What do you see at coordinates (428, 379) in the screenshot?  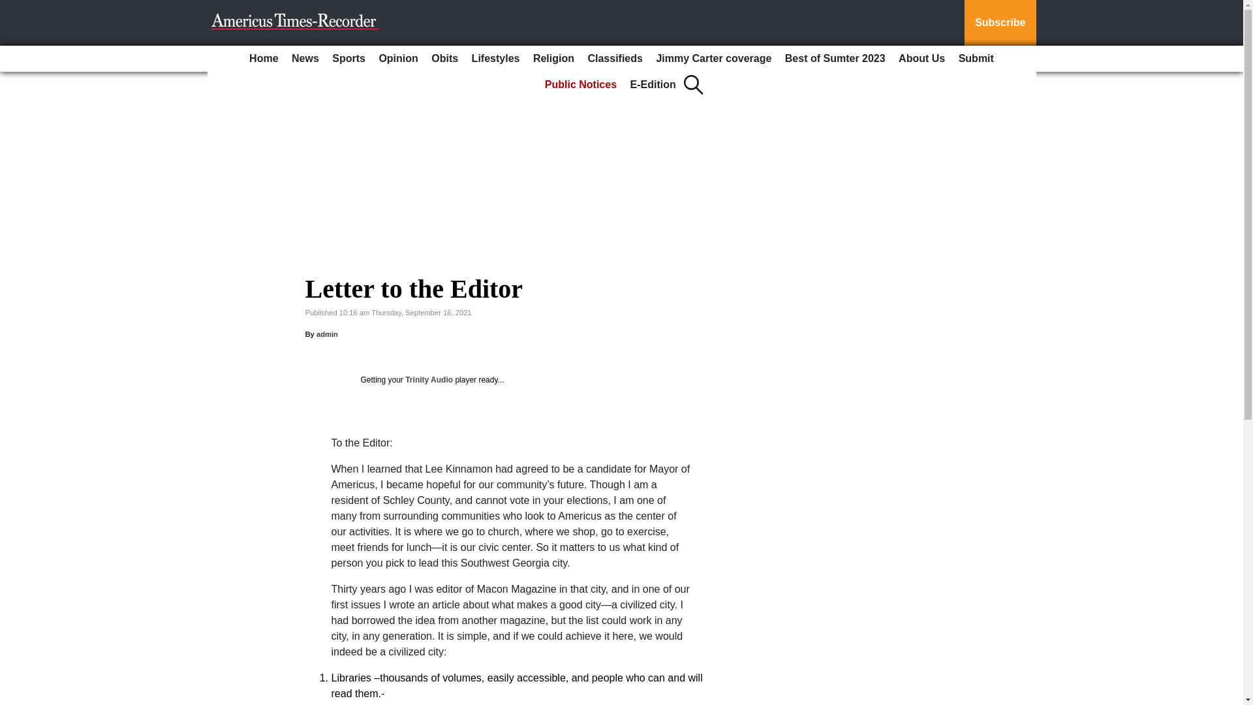 I see `Trinity Audio` at bounding box center [428, 379].